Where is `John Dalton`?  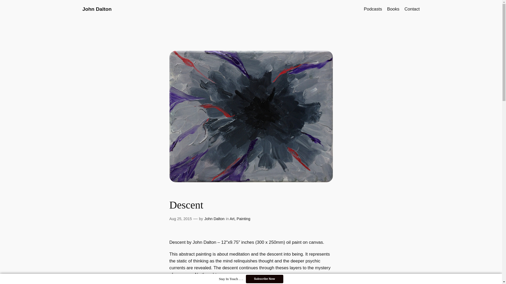
John Dalton is located at coordinates (215, 219).